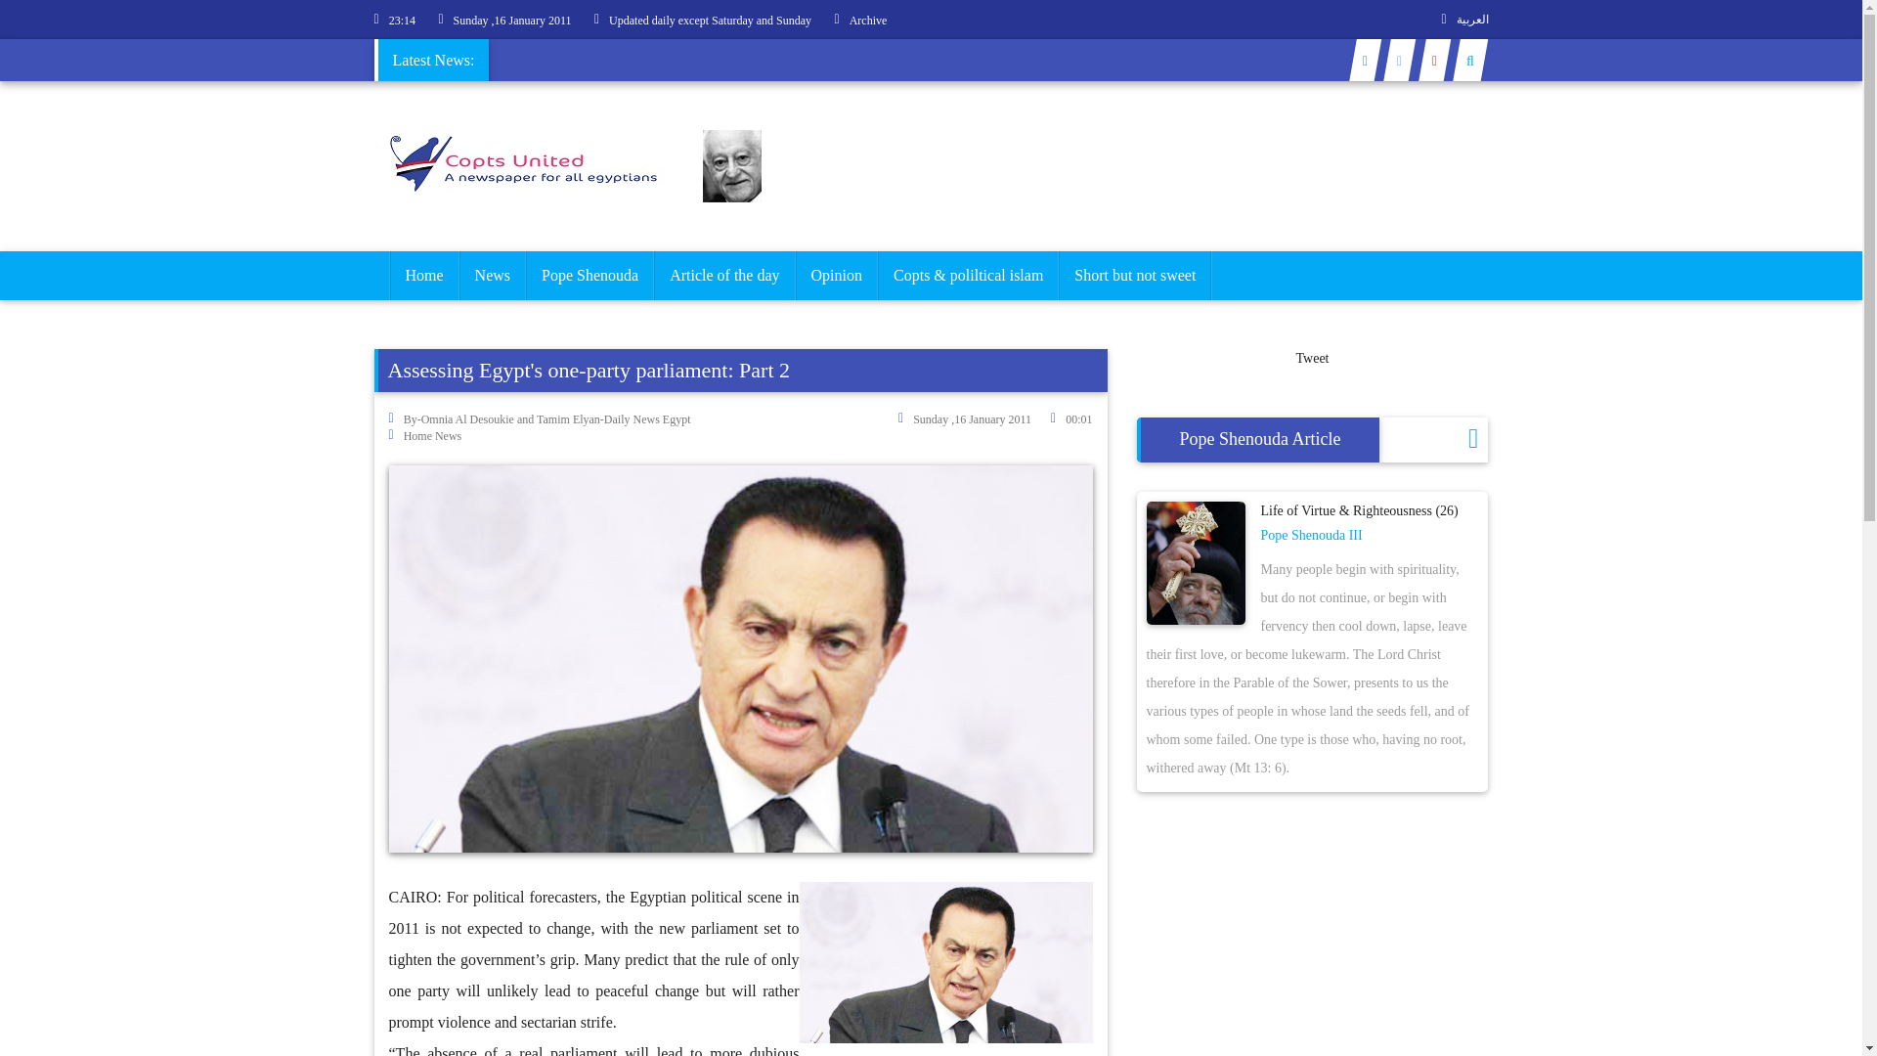 The image size is (1877, 1056). What do you see at coordinates (493, 276) in the screenshot?
I see `News` at bounding box center [493, 276].